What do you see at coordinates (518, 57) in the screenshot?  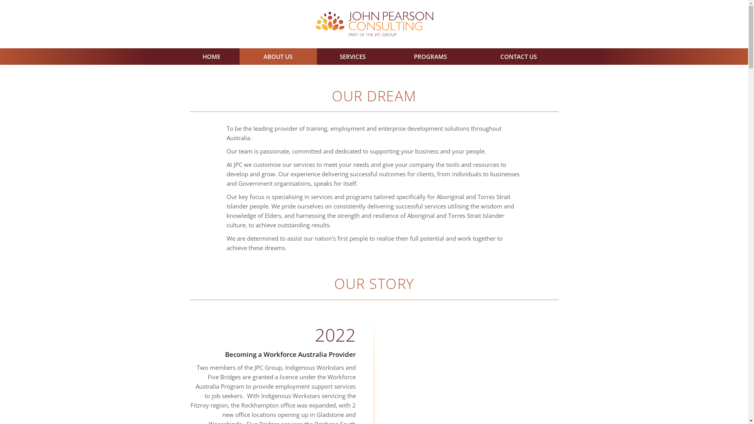 I see `CONTACT US` at bounding box center [518, 57].